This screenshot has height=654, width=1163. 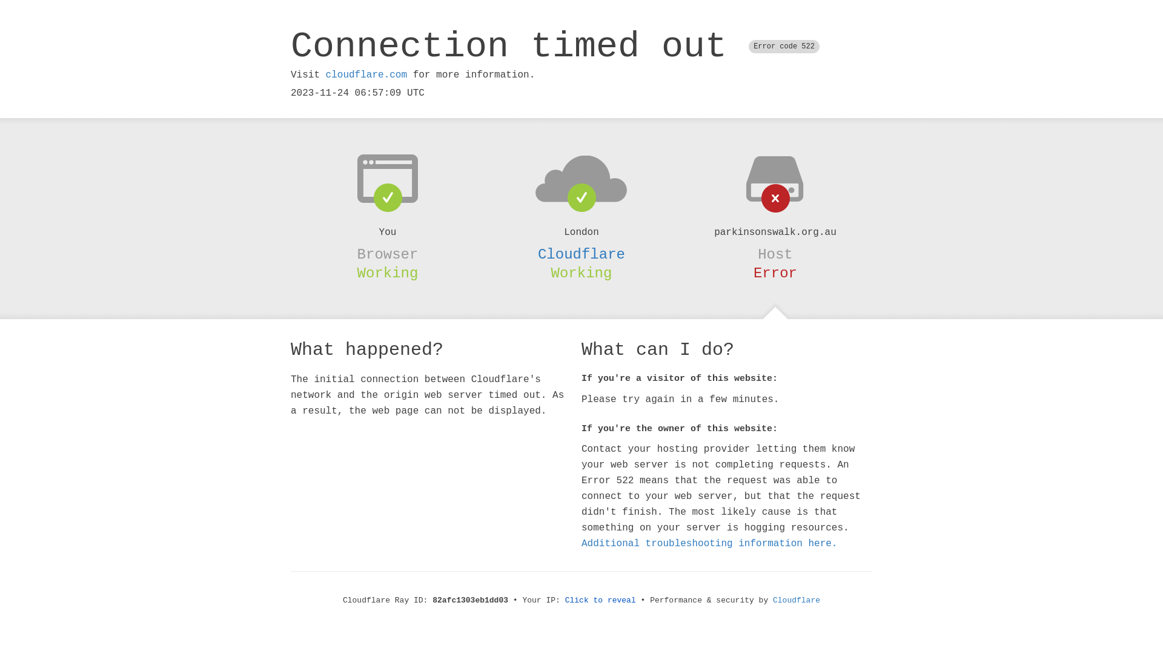 I want to click on Click to reveal, so click(x=601, y=601).